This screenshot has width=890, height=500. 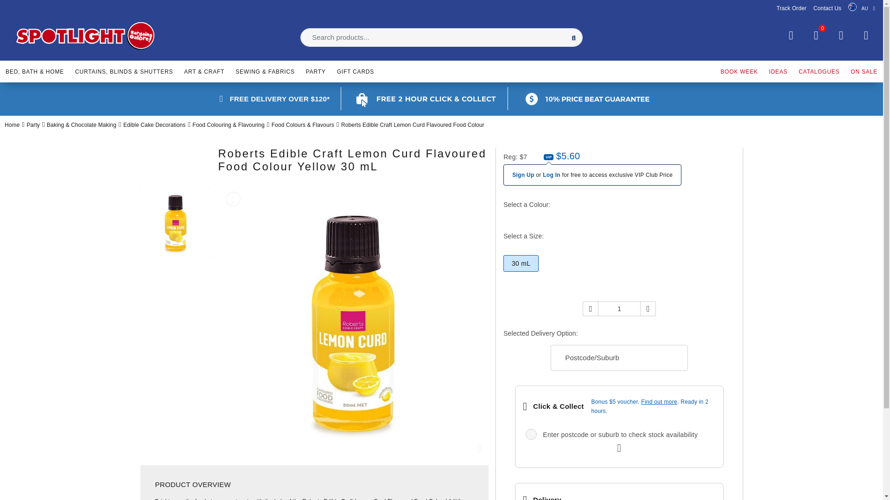 What do you see at coordinates (316, 70) in the screenshot?
I see `Party` at bounding box center [316, 70].